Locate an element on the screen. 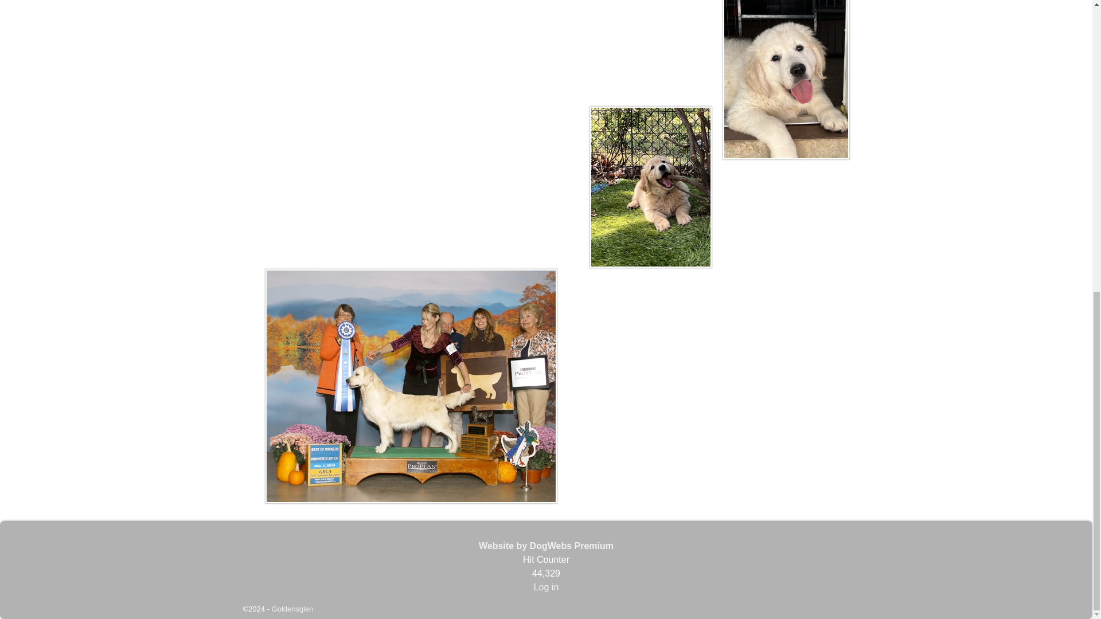 Image resolution: width=1101 pixels, height=619 pixels. Log in is located at coordinates (546, 587).